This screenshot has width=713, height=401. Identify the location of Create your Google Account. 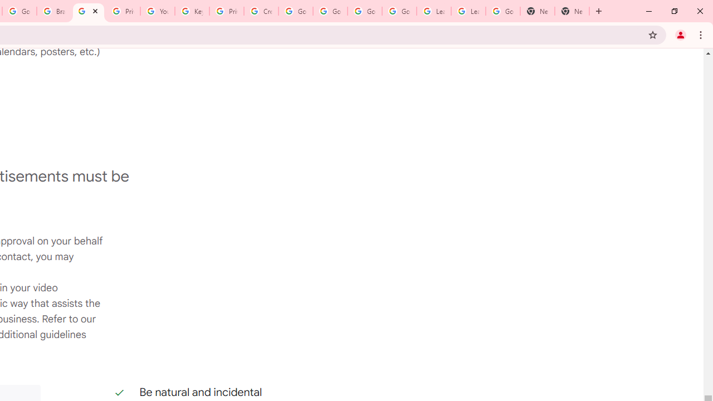
(261, 11).